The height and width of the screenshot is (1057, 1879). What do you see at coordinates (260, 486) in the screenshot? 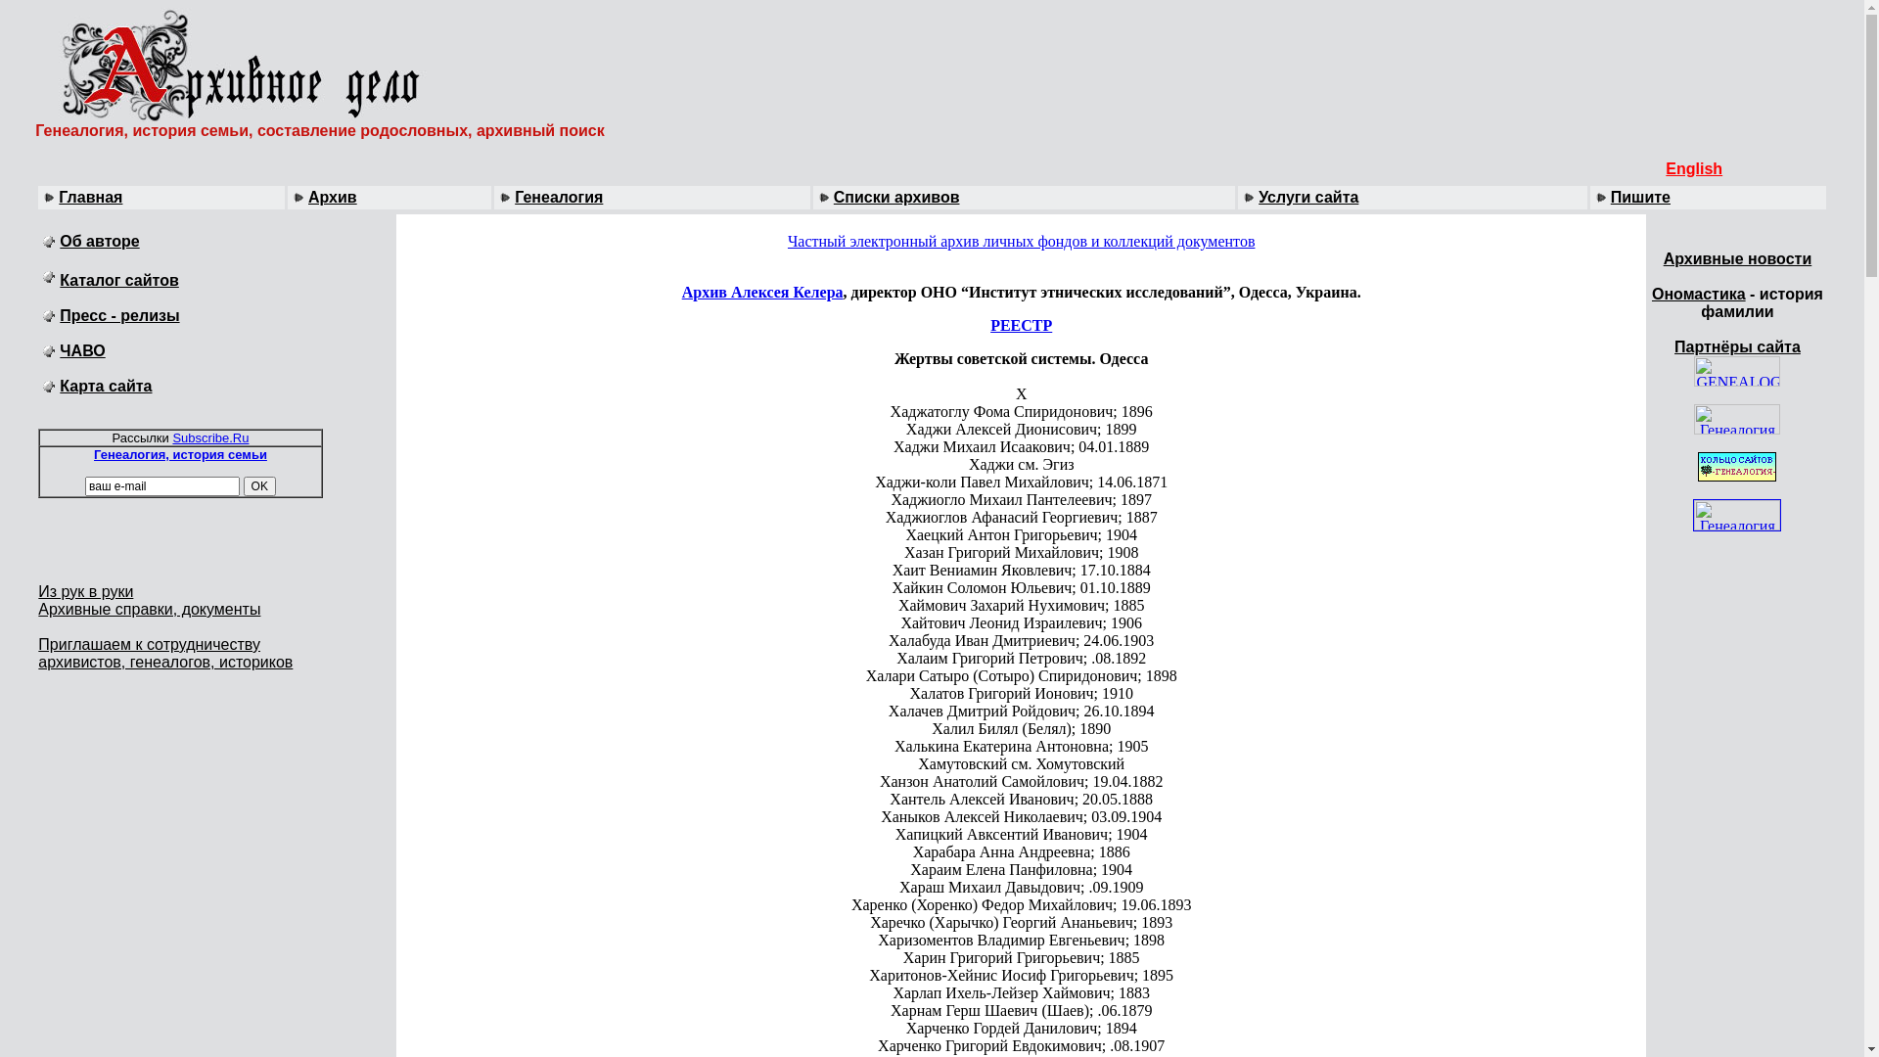
I see `OK` at bounding box center [260, 486].